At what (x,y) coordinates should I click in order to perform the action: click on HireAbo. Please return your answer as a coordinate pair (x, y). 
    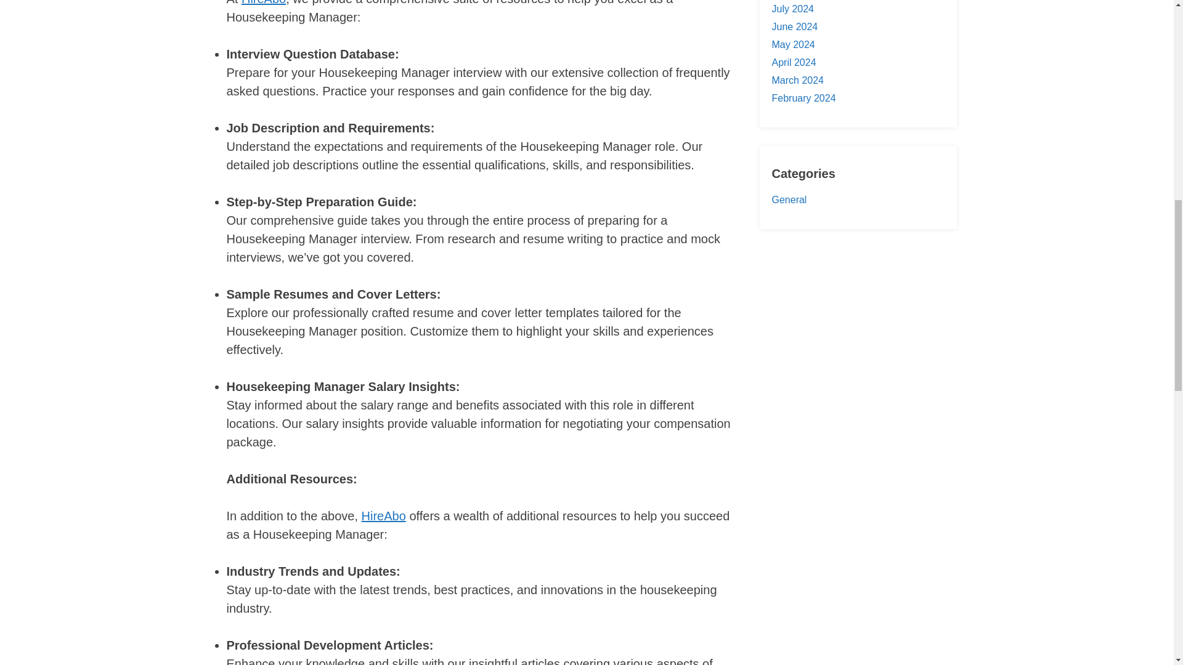
    Looking at the image, I should click on (264, 2).